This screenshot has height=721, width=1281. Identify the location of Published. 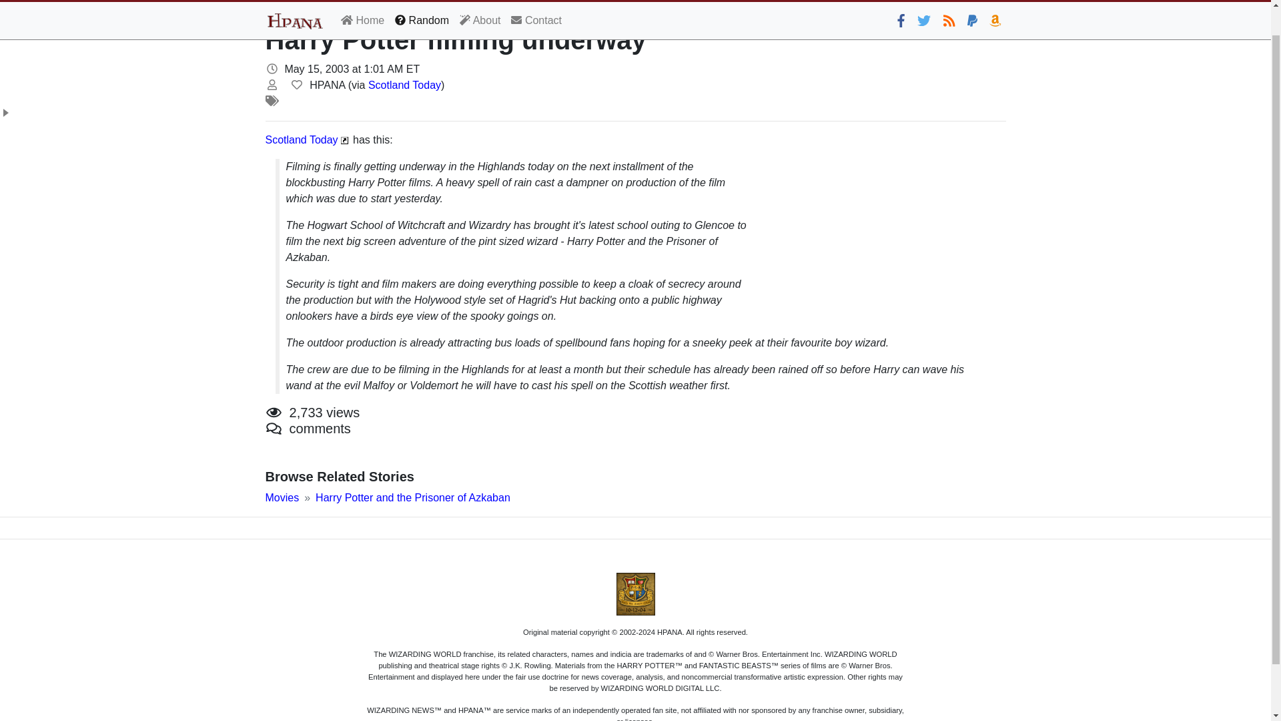
(272, 69).